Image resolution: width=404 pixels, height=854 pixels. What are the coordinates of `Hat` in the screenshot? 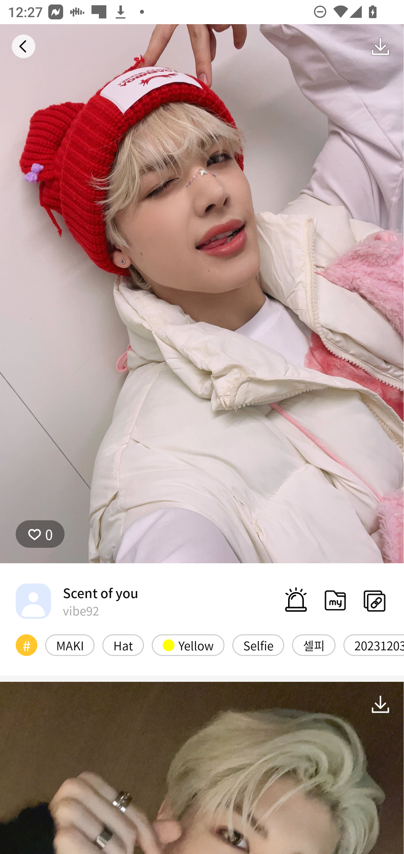 It's located at (123, 645).